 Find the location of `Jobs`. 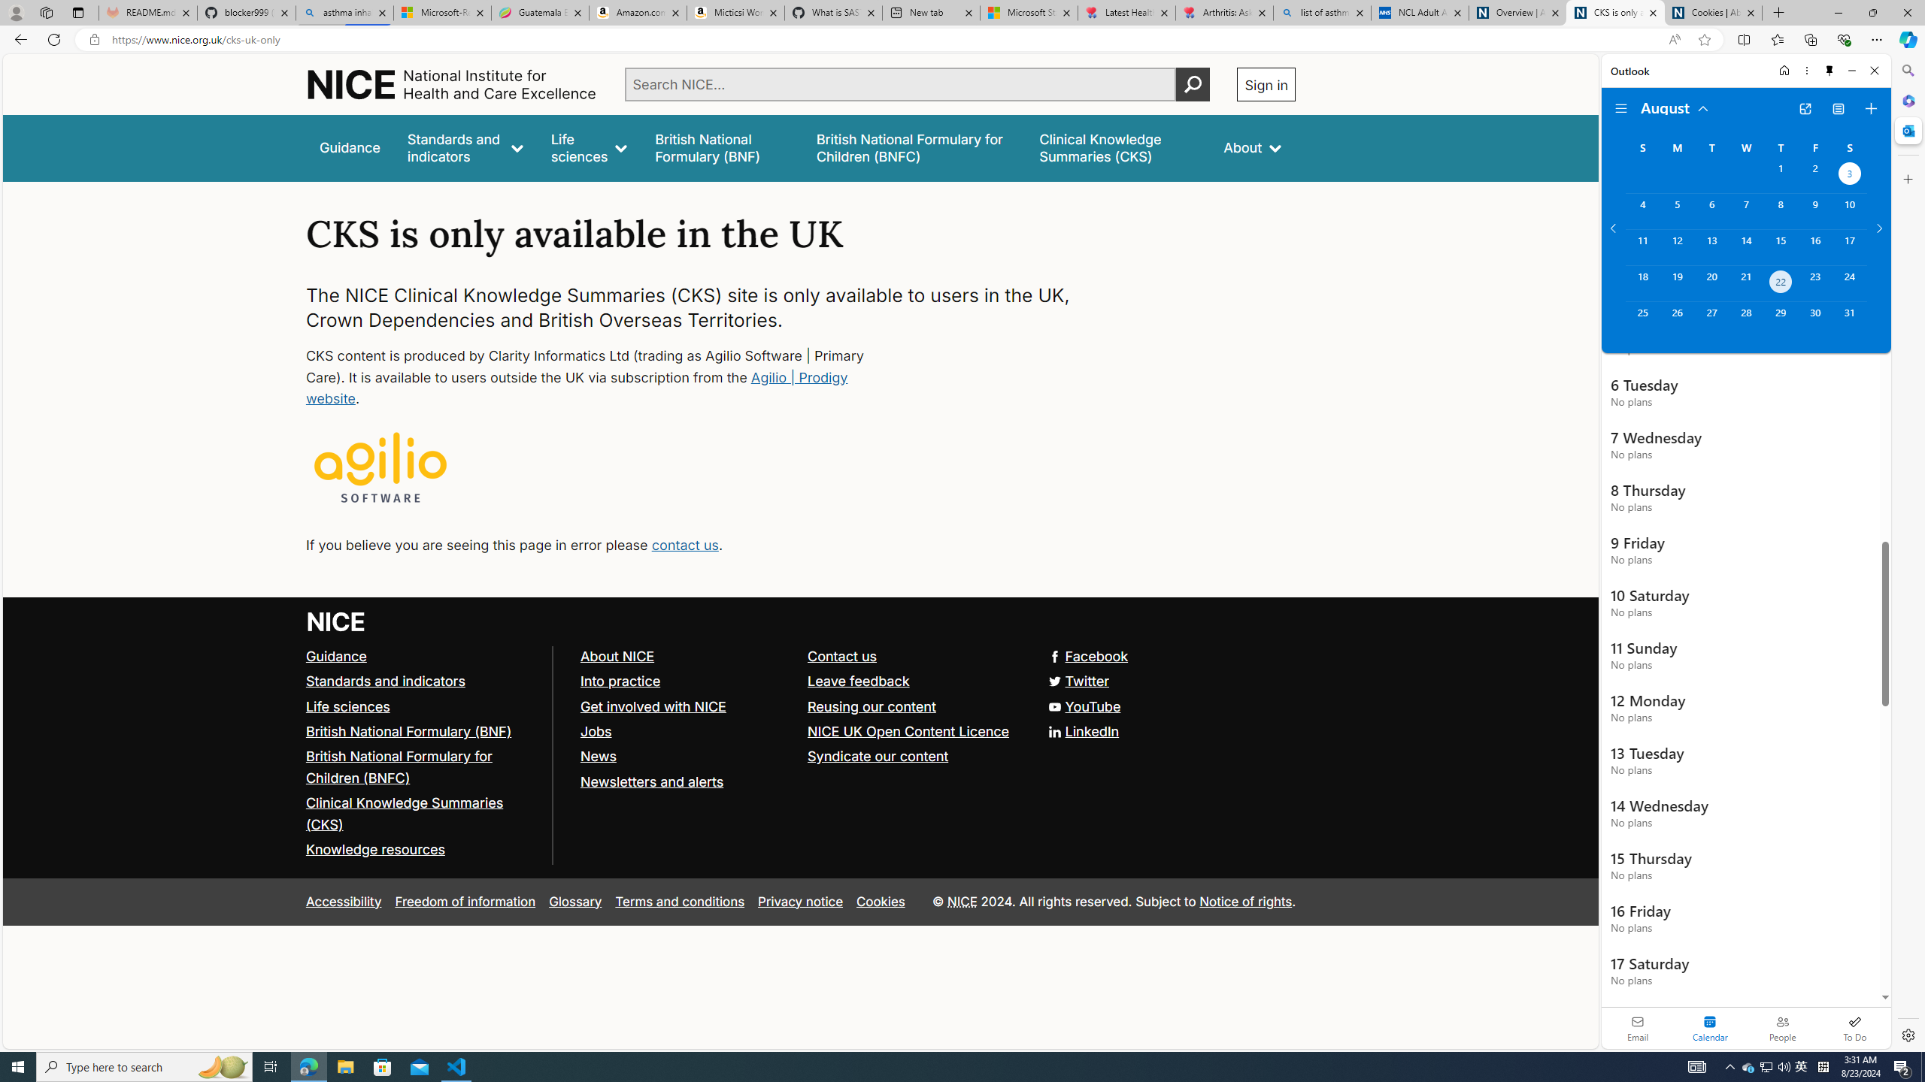

Jobs is located at coordinates (596, 730).